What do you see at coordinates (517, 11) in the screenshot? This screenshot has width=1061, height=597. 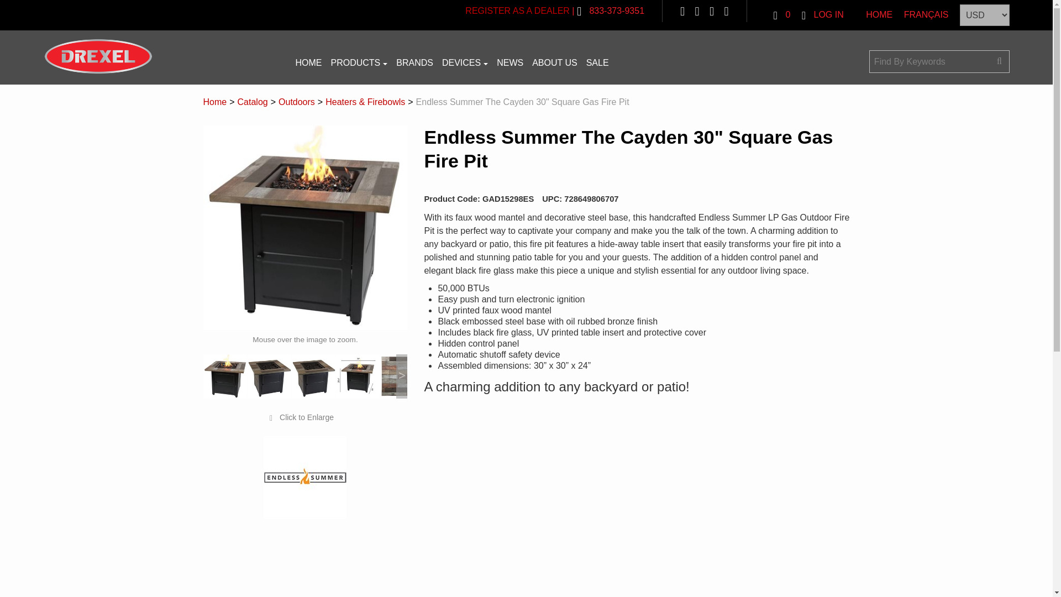 I see `REGISTER AS A DEALER` at bounding box center [517, 11].